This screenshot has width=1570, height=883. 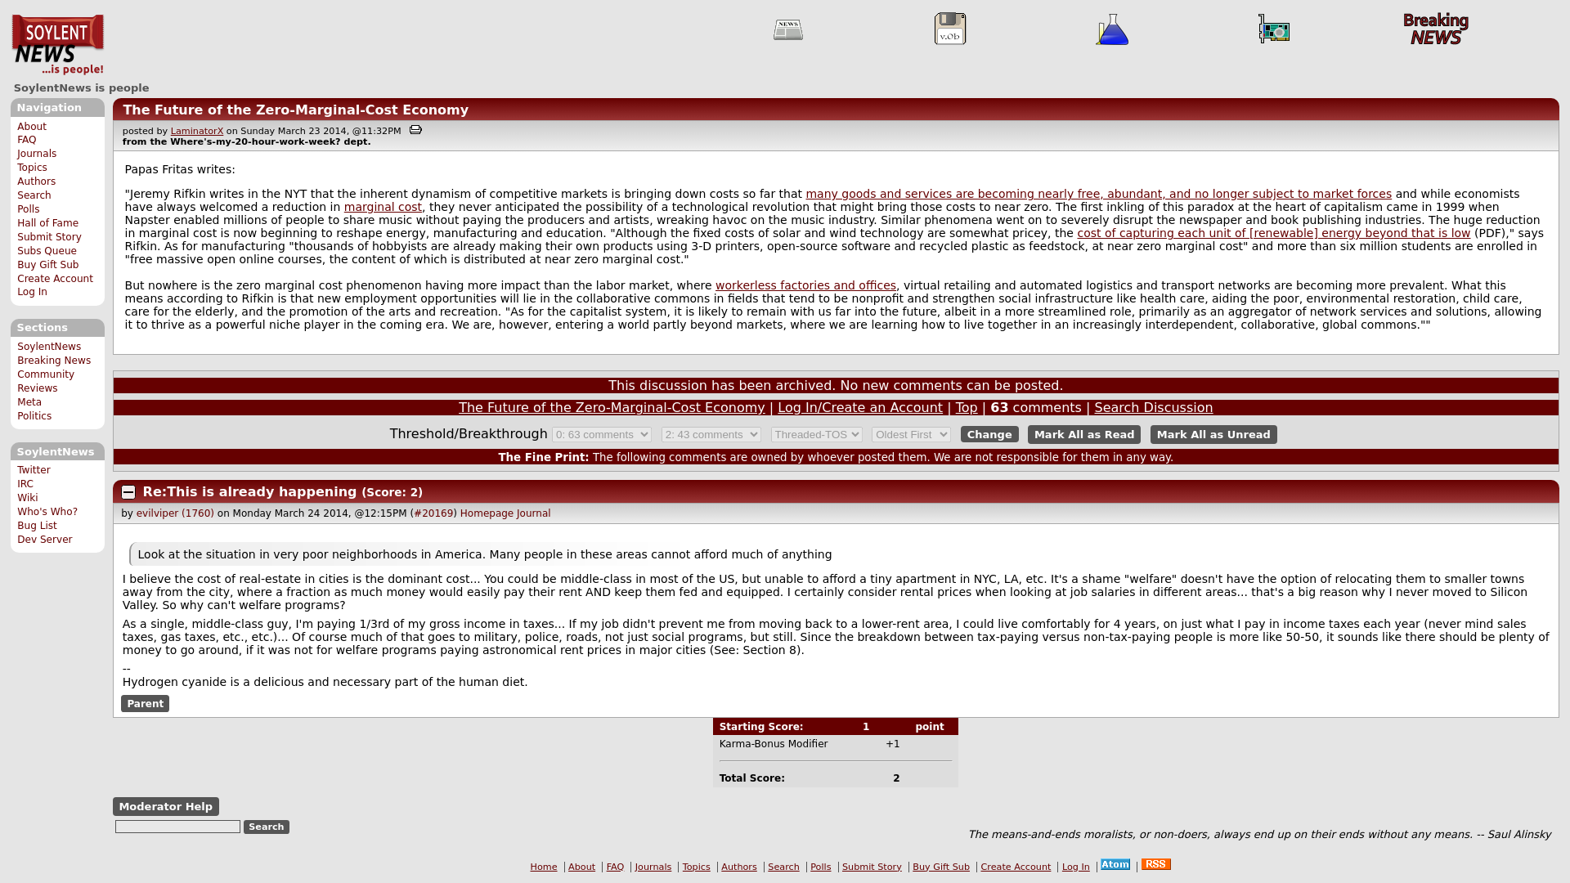 I want to click on Politics, so click(x=34, y=416).